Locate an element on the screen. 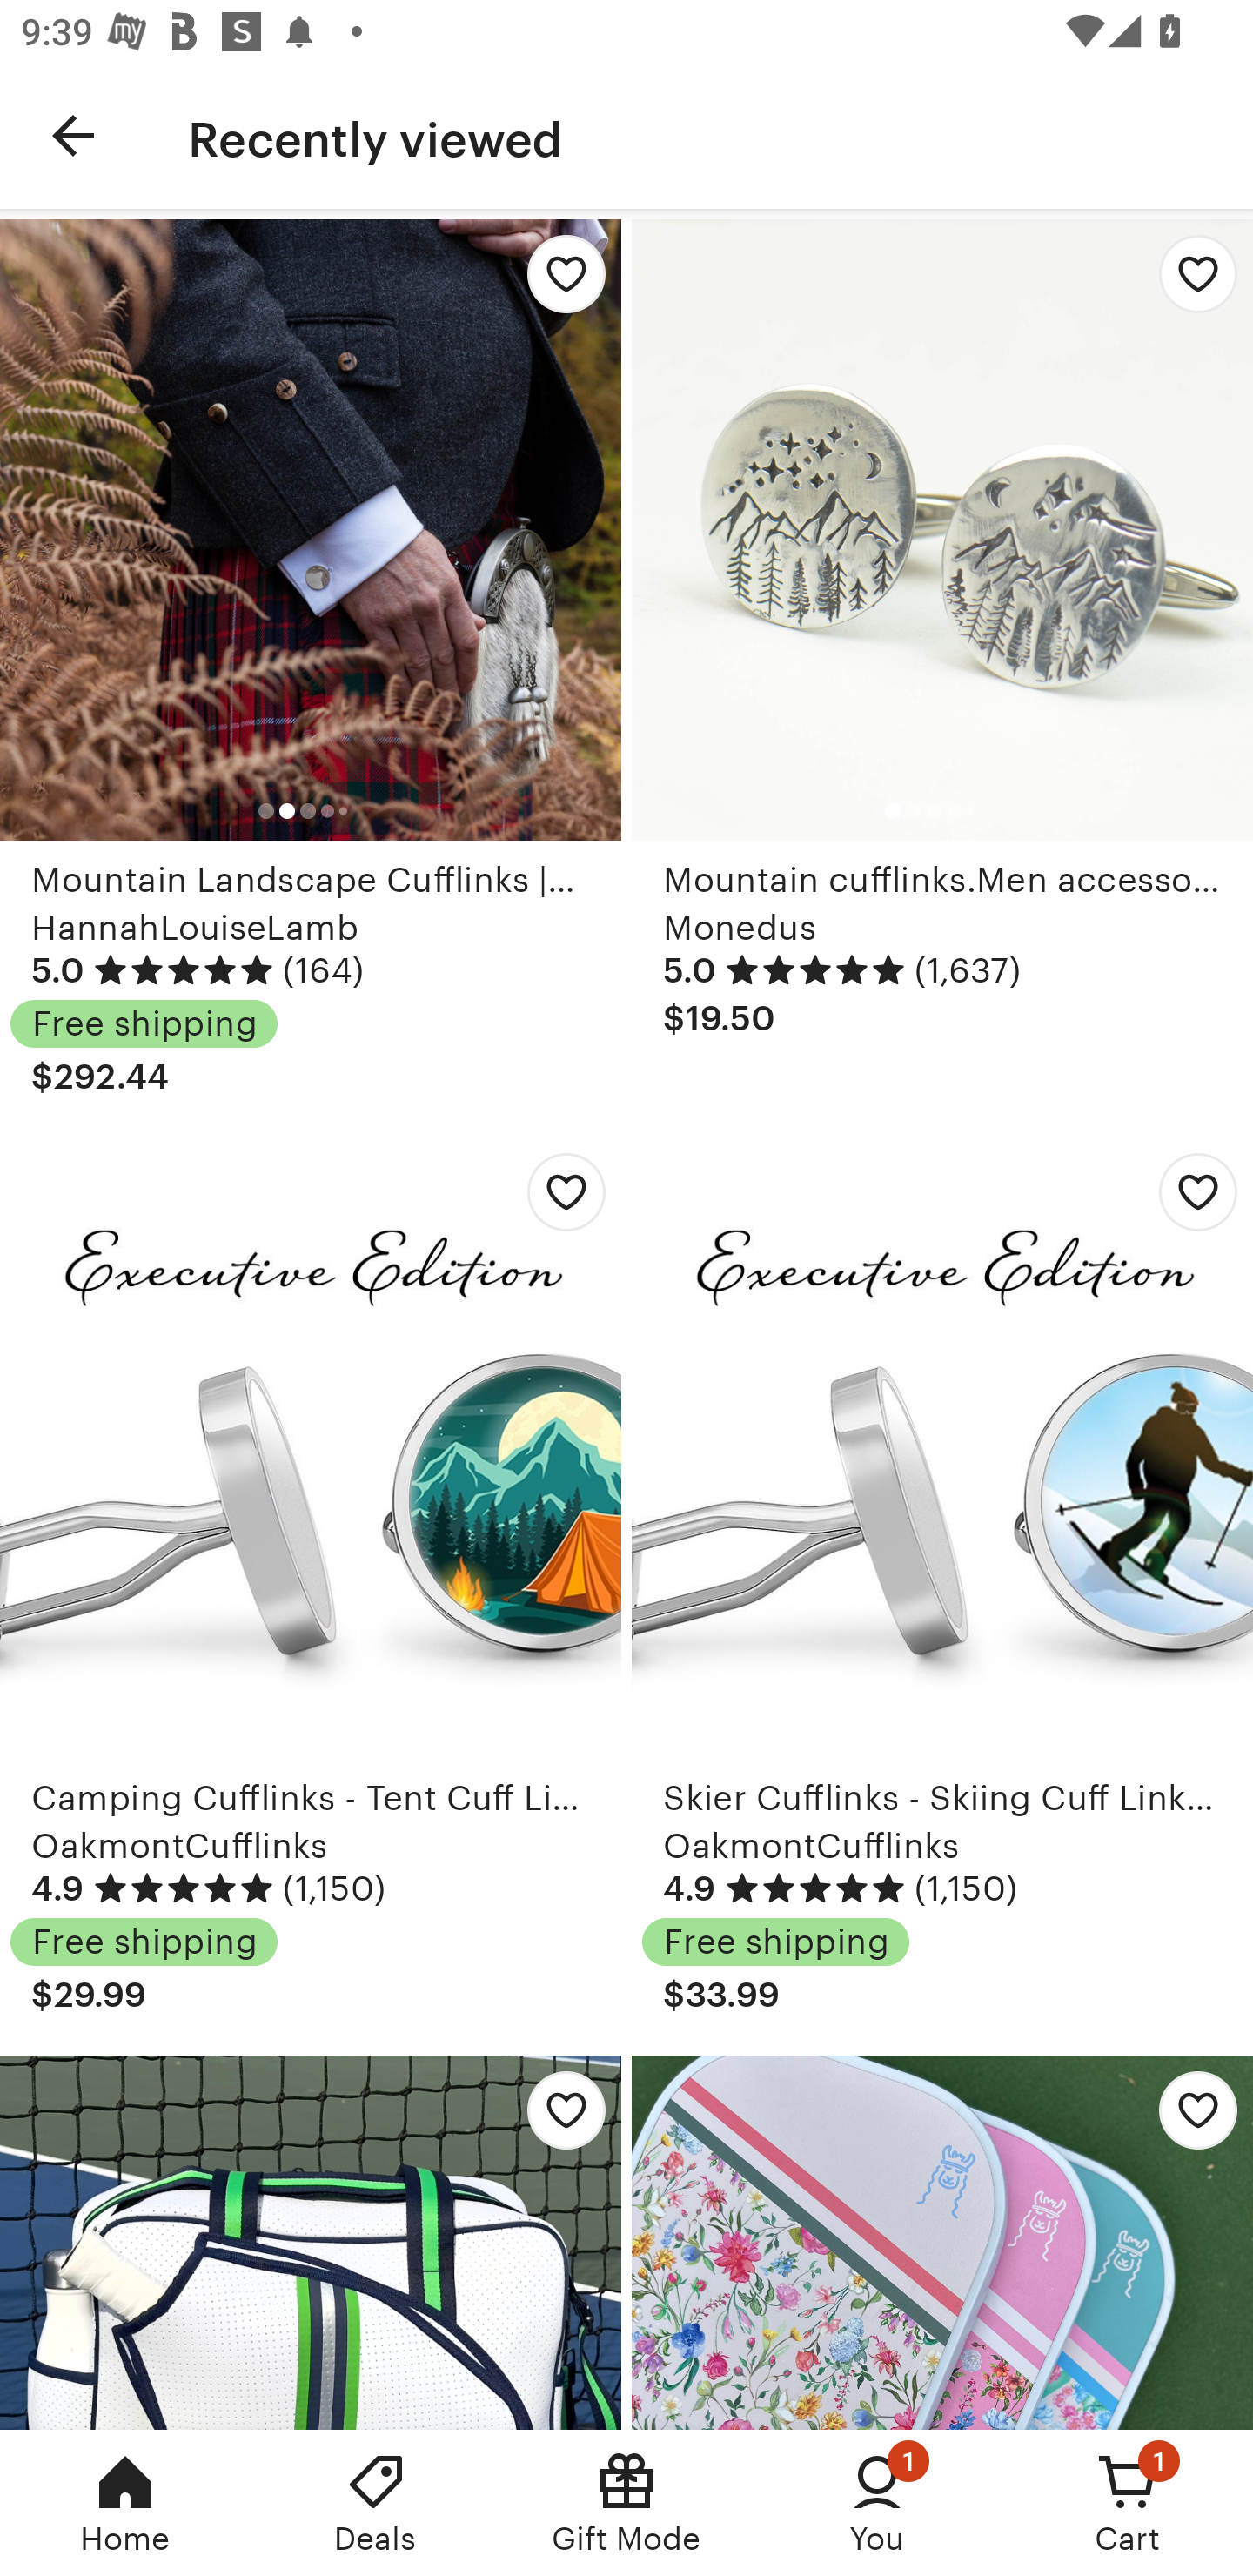 The width and height of the screenshot is (1253, 2576). Cart, 1 new notification Cart is located at coordinates (1128, 2503).